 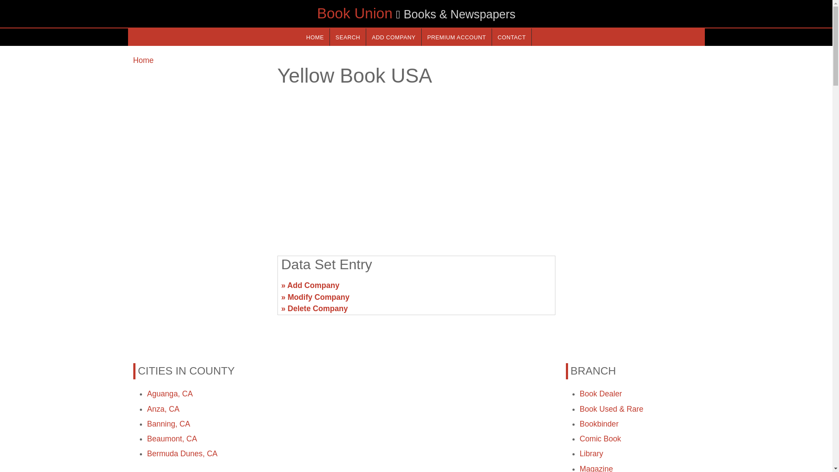 I want to click on Anza, CA, so click(x=163, y=409).